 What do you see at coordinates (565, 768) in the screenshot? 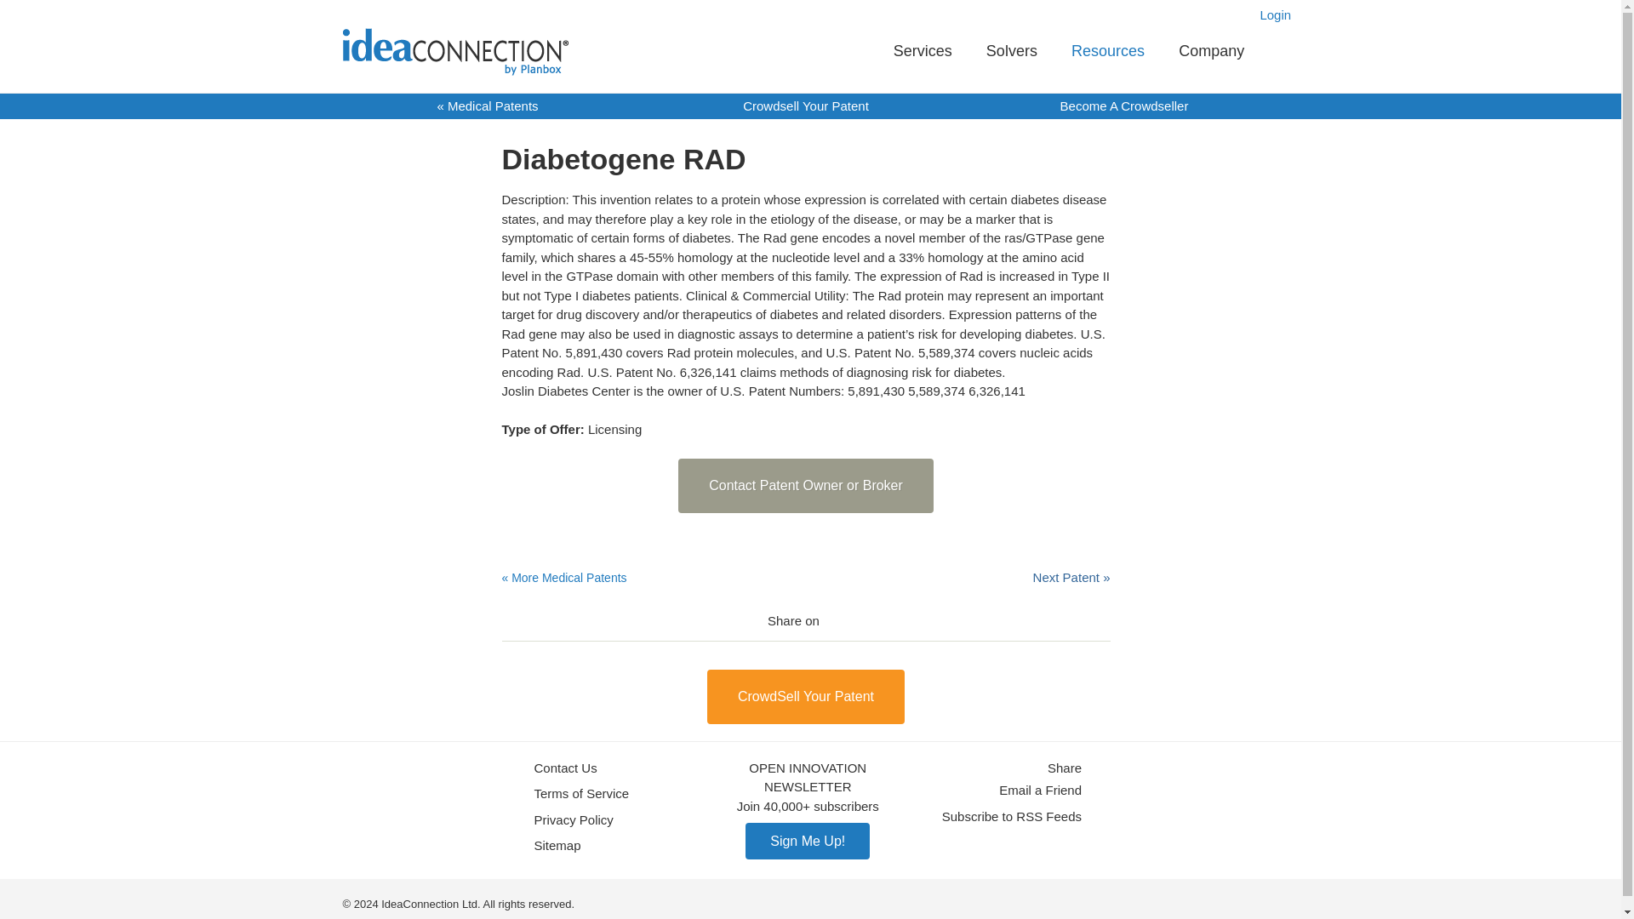
I see `Contact Us` at bounding box center [565, 768].